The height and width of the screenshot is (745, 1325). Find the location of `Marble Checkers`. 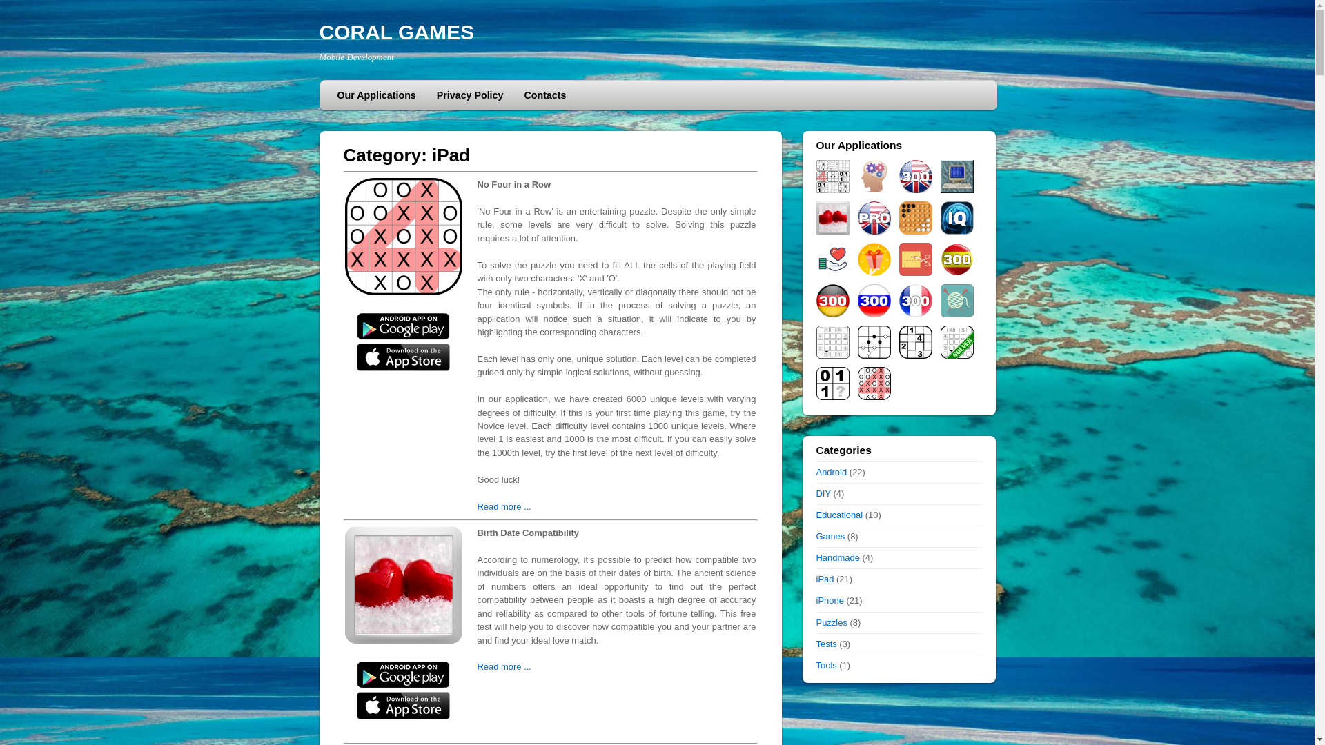

Marble Checkers is located at coordinates (915, 218).